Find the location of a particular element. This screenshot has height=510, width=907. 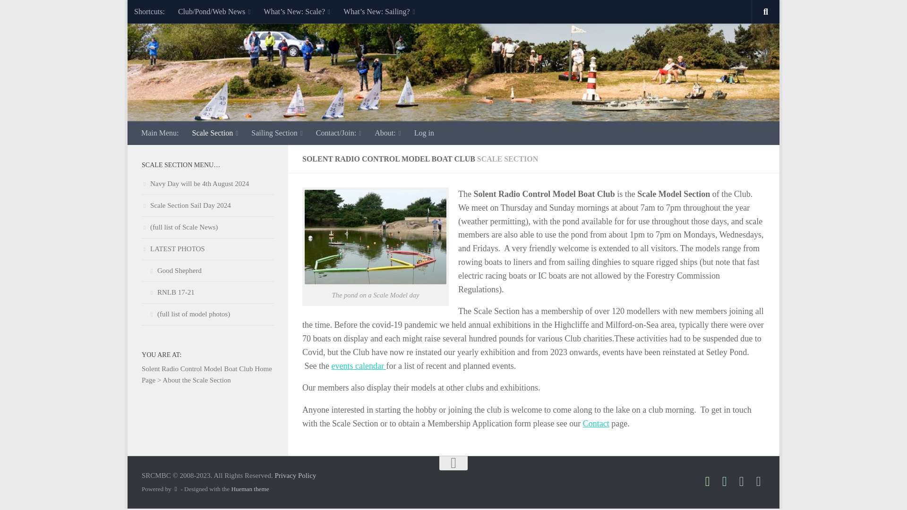

Hueman theme is located at coordinates (249, 489).